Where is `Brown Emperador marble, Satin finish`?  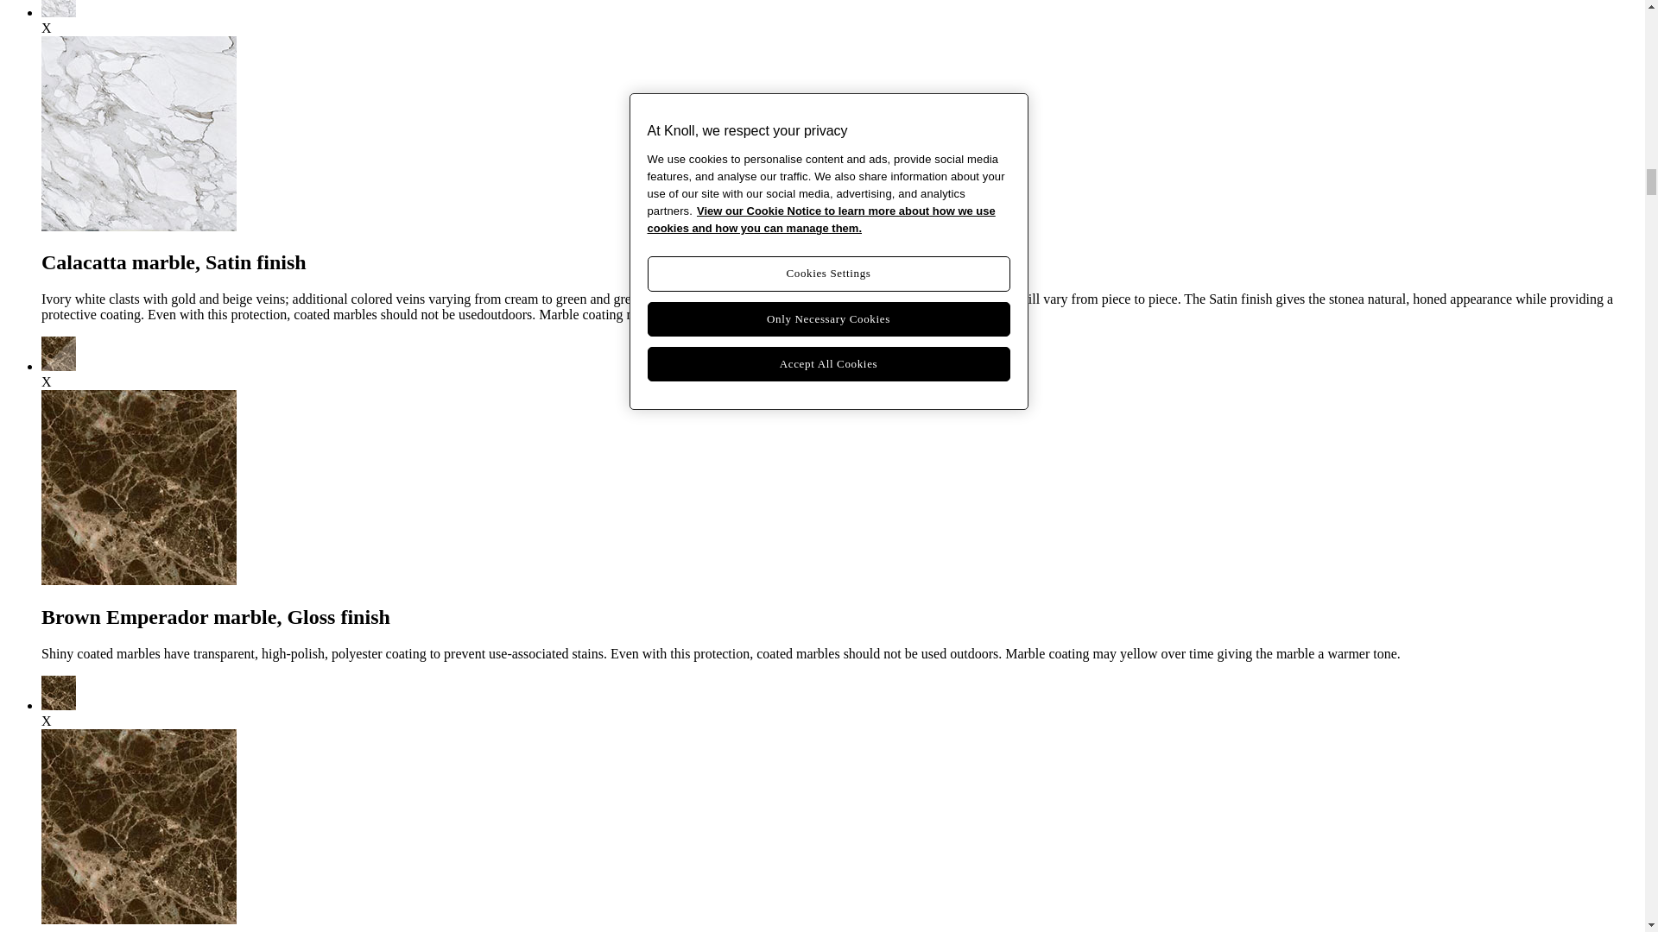
Brown Emperador marble, Satin finish is located at coordinates (59, 705).